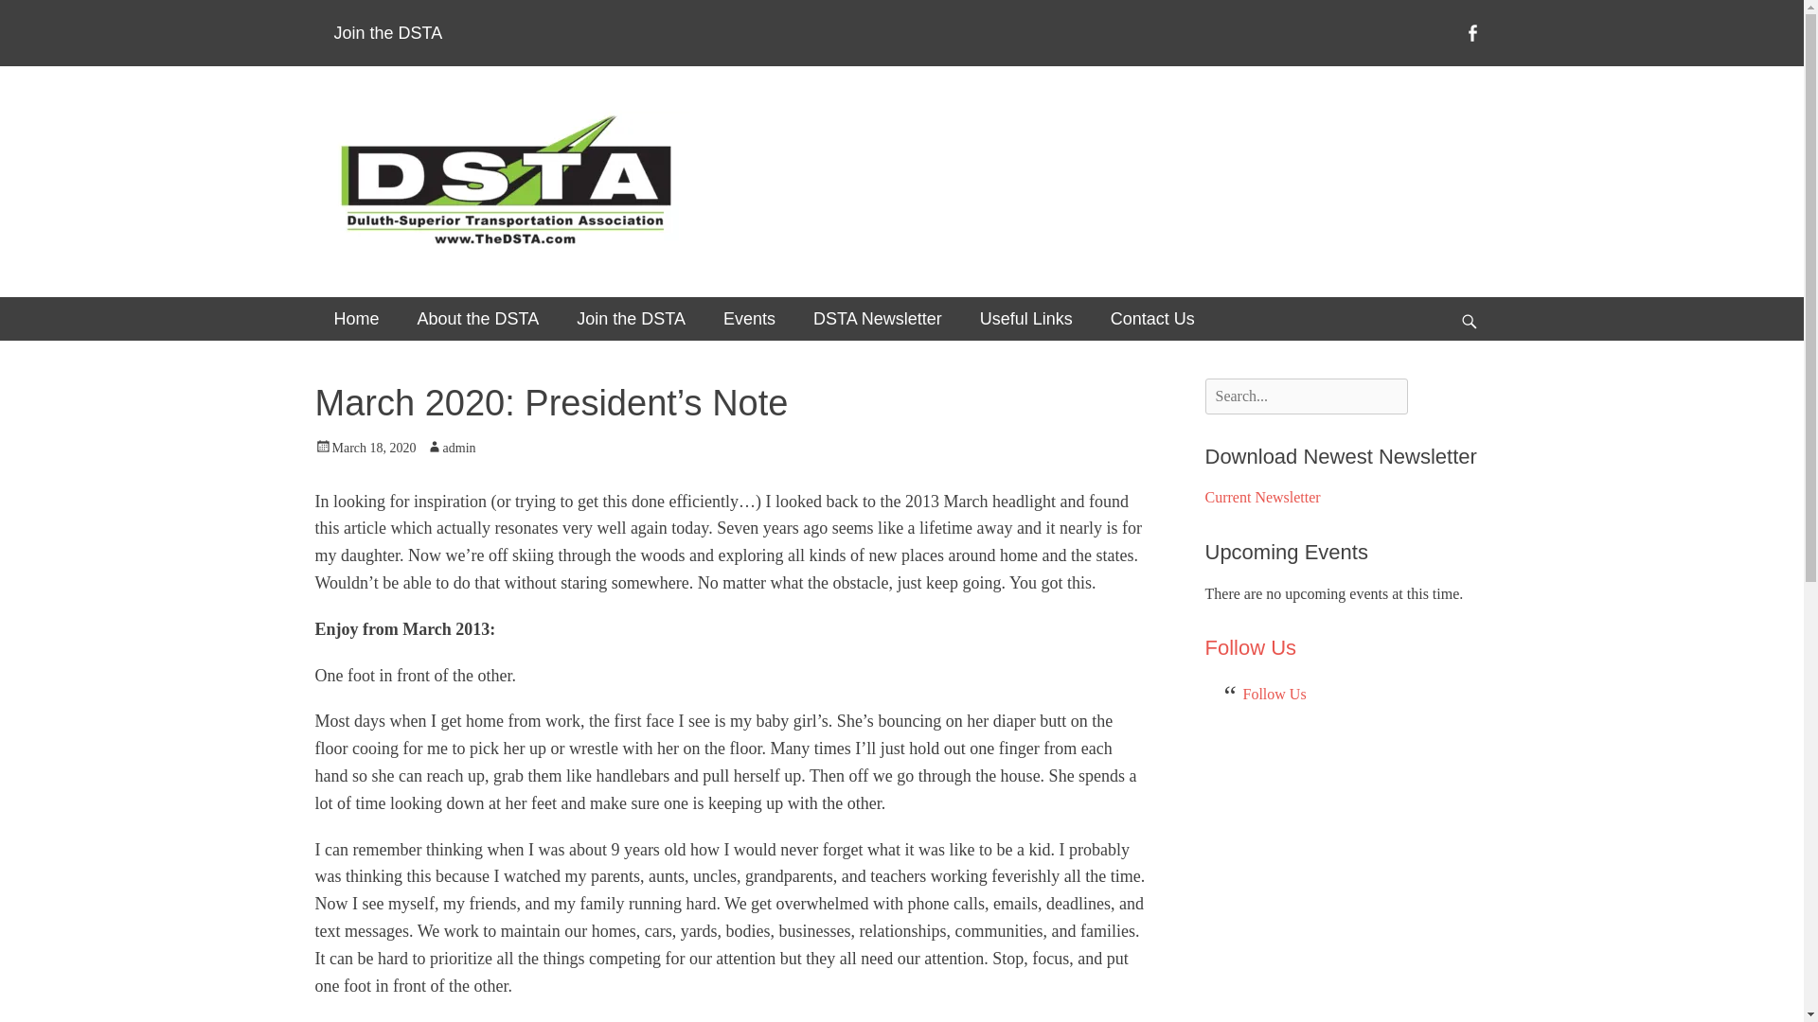 The width and height of the screenshot is (1818, 1022). Describe the element at coordinates (356, 318) in the screenshot. I see `Home` at that location.